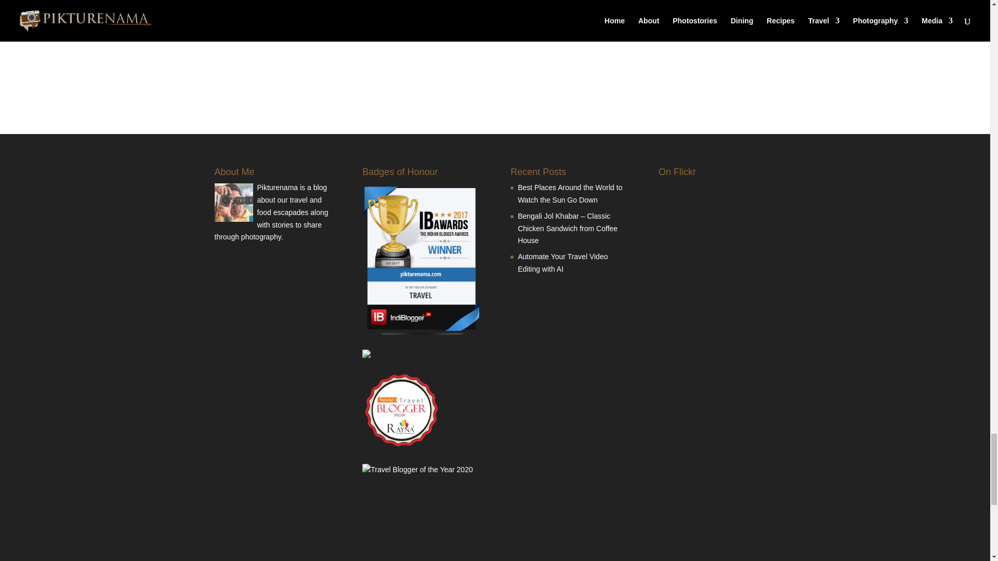 The height and width of the screenshot is (561, 998). Describe the element at coordinates (401, 449) in the screenshot. I see `Rayna Tours` at that location.